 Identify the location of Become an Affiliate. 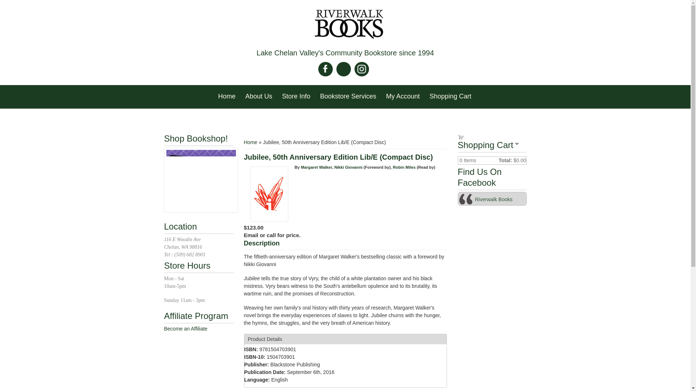
(186, 328).